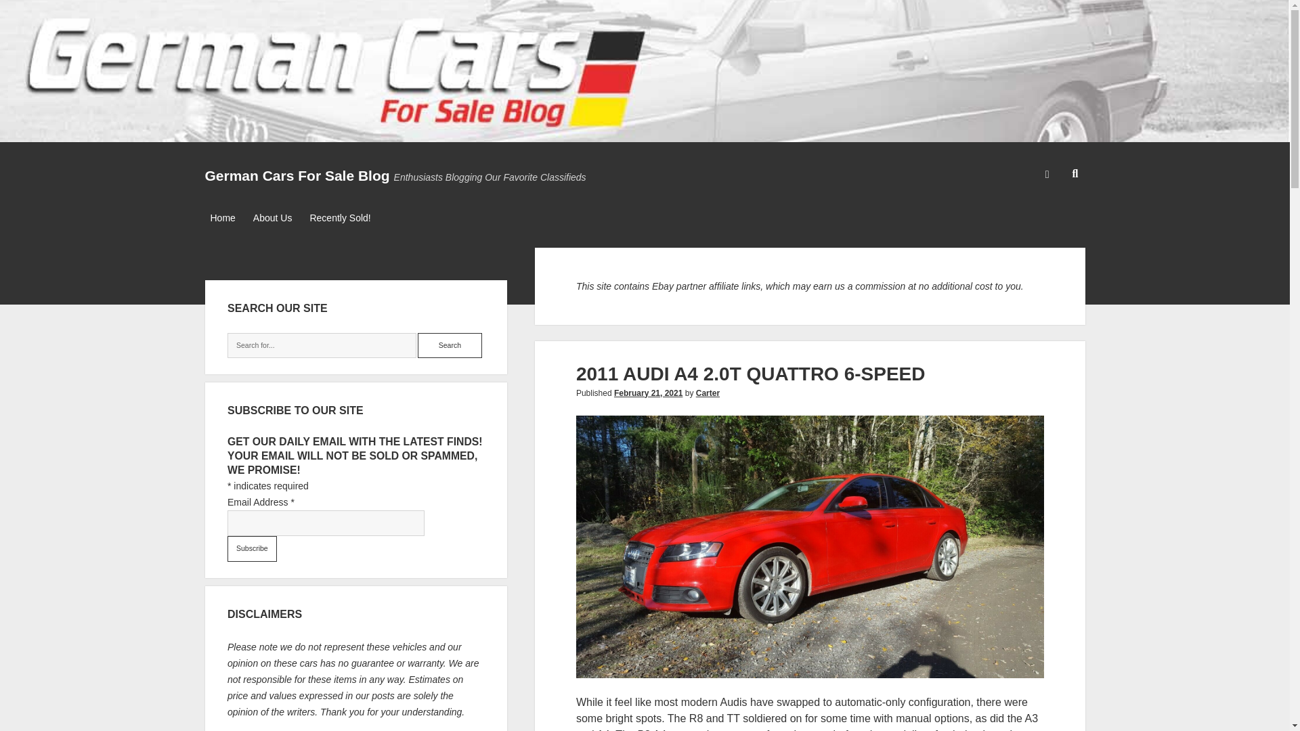 Image resolution: width=1300 pixels, height=731 pixels. What do you see at coordinates (222, 218) in the screenshot?
I see `Home` at bounding box center [222, 218].